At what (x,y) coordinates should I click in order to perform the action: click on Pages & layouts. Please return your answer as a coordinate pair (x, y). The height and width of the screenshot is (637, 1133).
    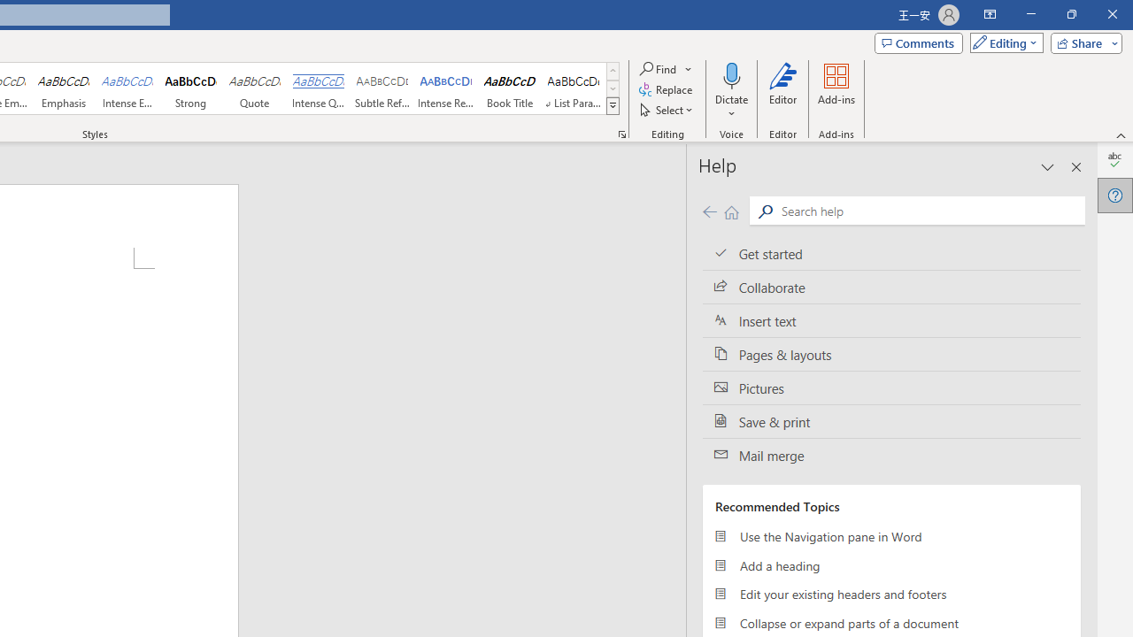
    Looking at the image, I should click on (891, 354).